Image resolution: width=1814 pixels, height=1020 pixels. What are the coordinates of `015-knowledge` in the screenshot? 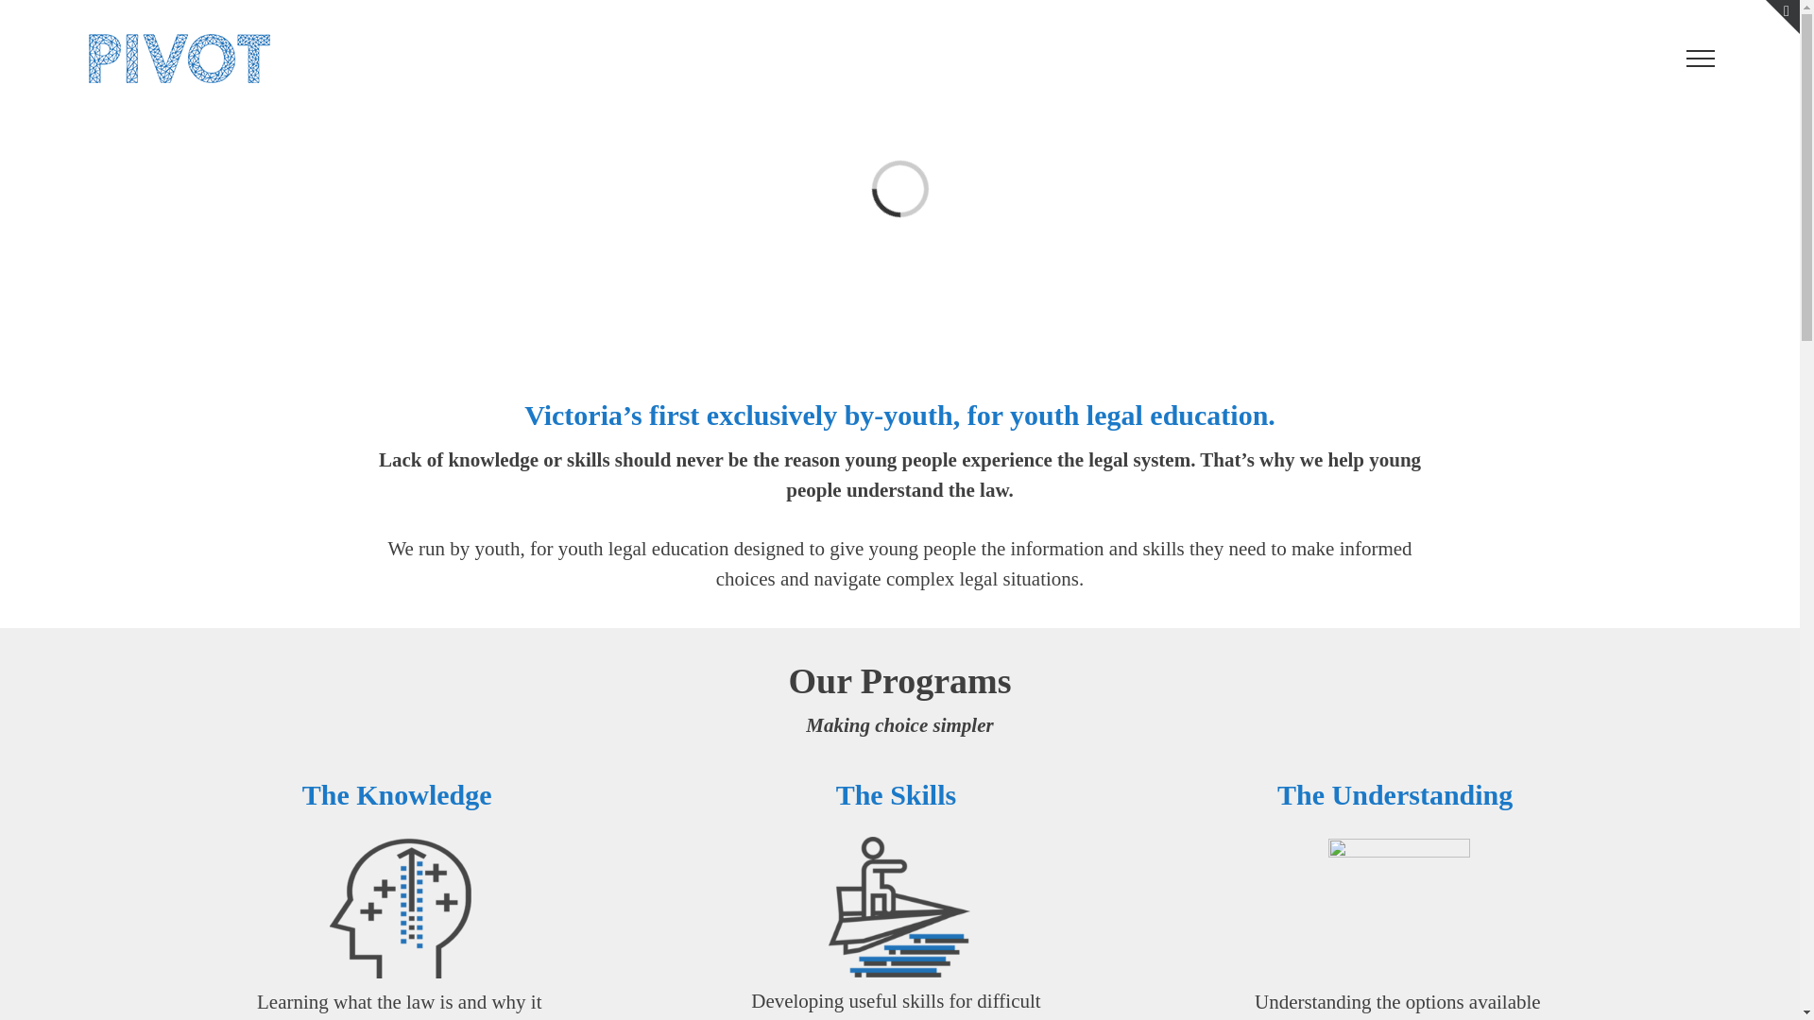 It's located at (401, 908).